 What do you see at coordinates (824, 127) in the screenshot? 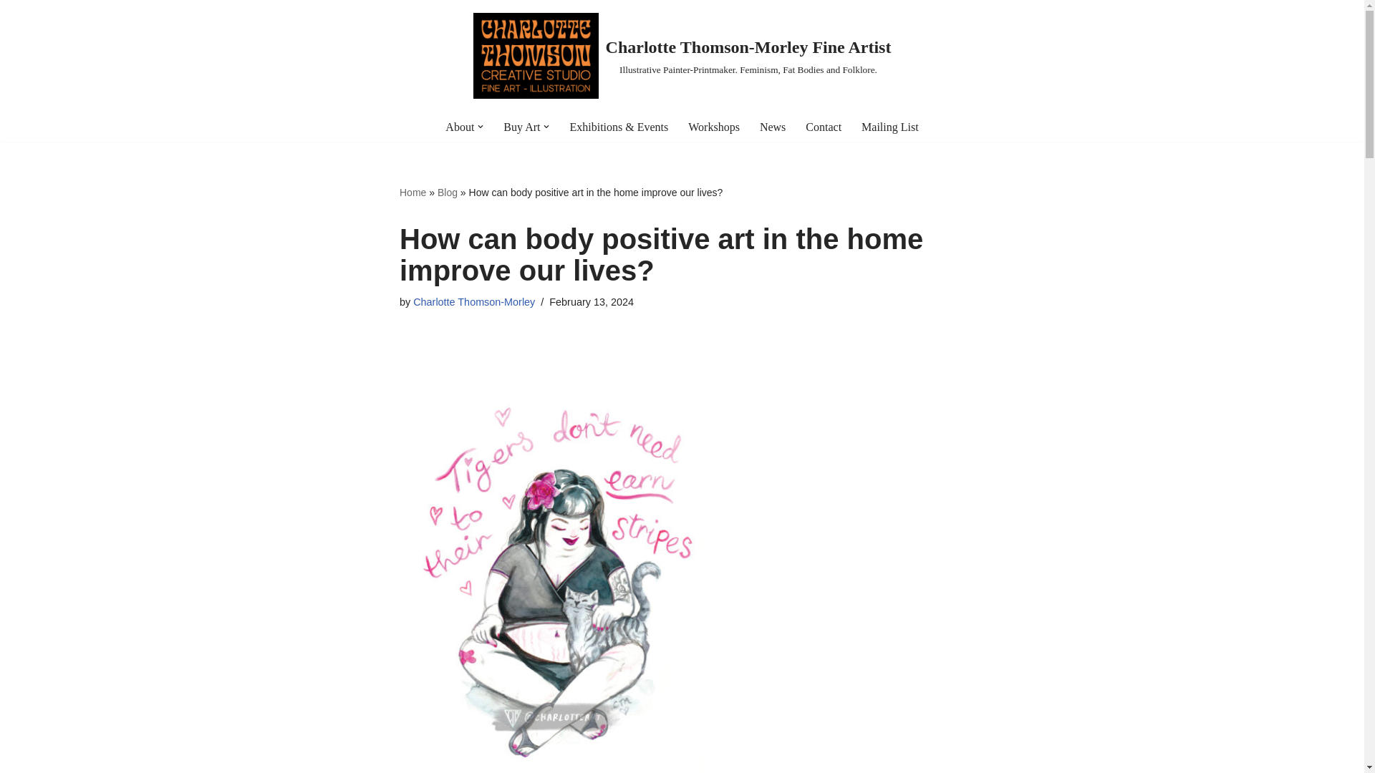
I see `Contact` at bounding box center [824, 127].